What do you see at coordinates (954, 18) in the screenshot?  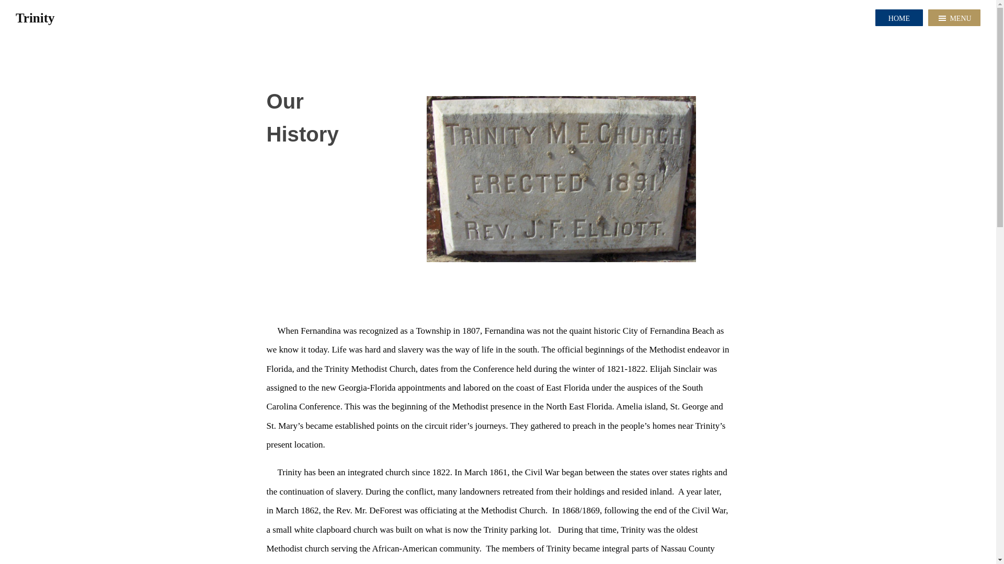 I see `MENU` at bounding box center [954, 18].